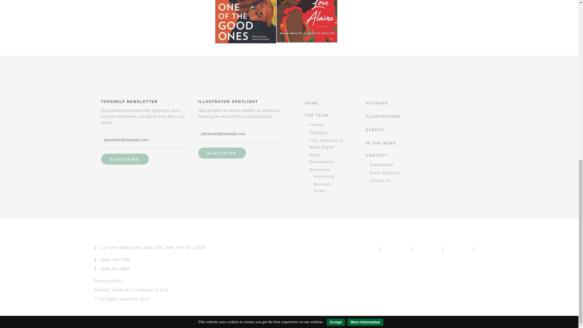  I want to click on Subscribe, so click(222, 153).